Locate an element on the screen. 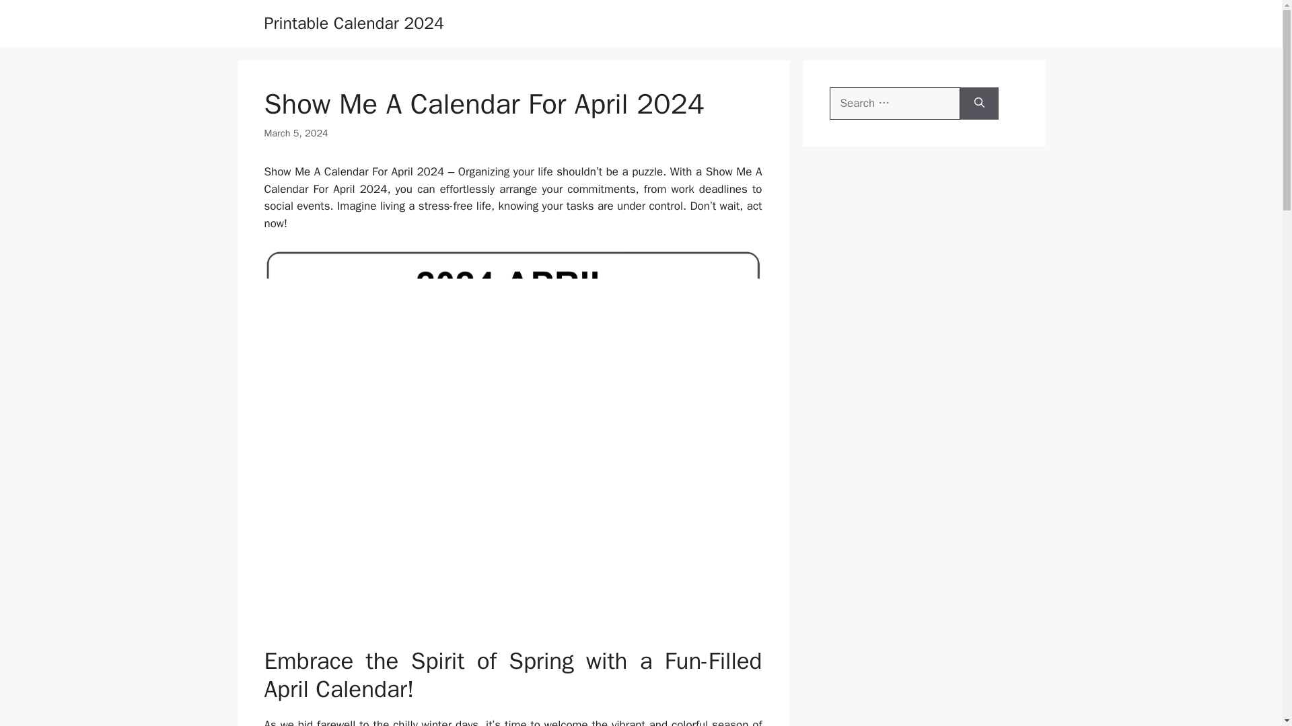 Image resolution: width=1292 pixels, height=726 pixels. Search for: is located at coordinates (894, 104).